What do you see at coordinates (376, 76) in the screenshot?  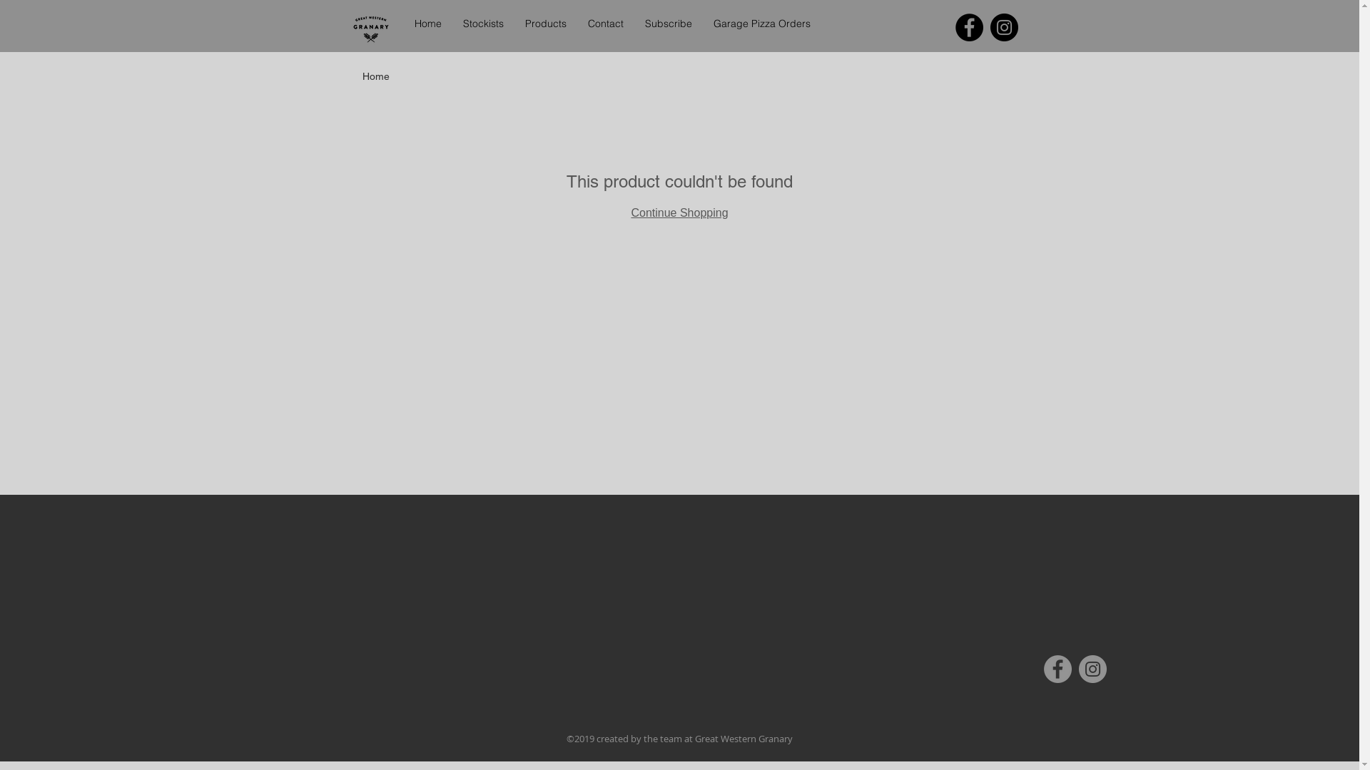 I see `Home` at bounding box center [376, 76].